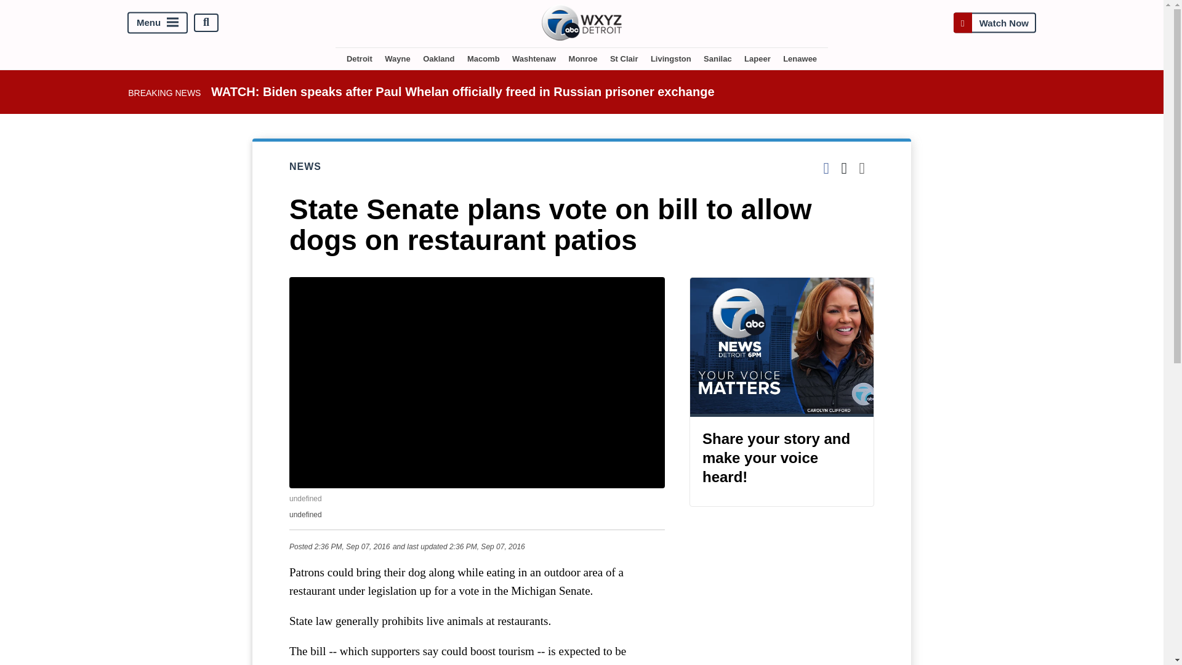 This screenshot has width=1182, height=665. What do you see at coordinates (158, 22) in the screenshot?
I see `Menu` at bounding box center [158, 22].